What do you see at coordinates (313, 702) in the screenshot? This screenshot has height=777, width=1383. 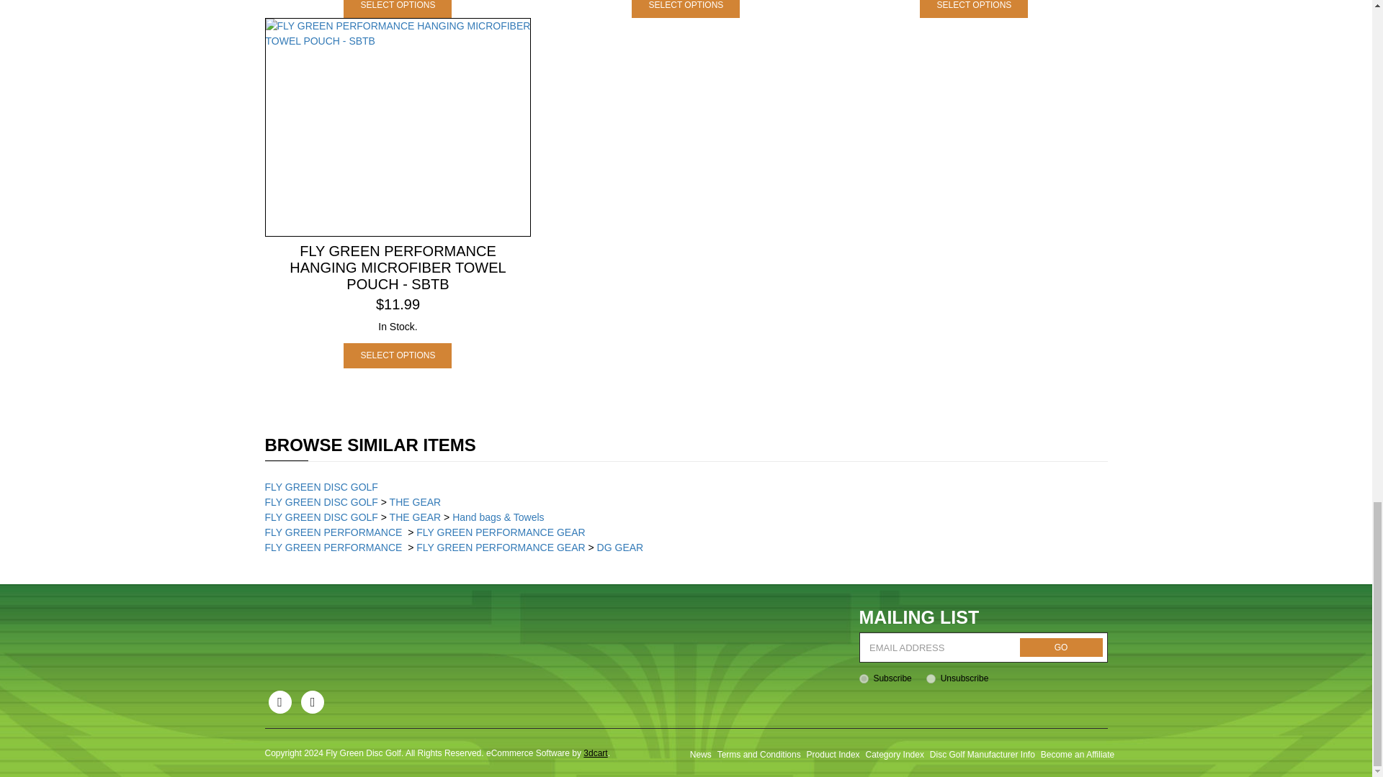 I see `Follow Us on Instagram` at bounding box center [313, 702].